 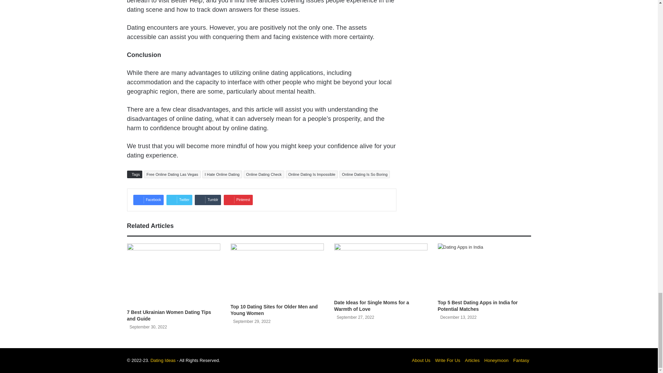 What do you see at coordinates (148, 200) in the screenshot?
I see `Facebook` at bounding box center [148, 200].